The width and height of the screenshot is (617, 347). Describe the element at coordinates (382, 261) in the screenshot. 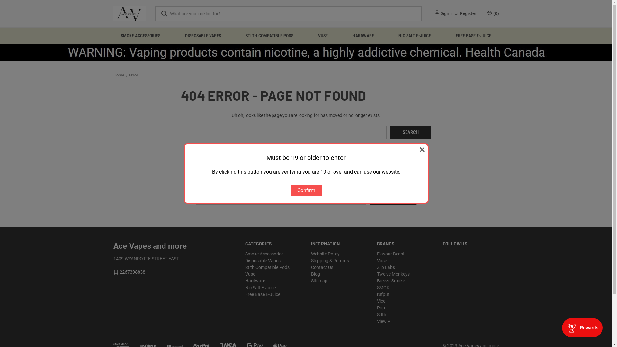

I see `Vuse` at that location.